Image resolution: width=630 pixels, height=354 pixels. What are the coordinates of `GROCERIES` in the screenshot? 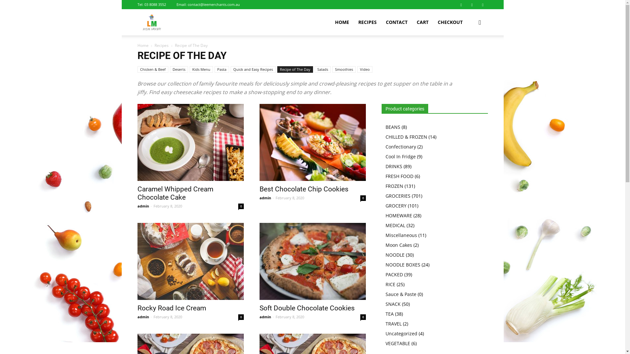 It's located at (398, 196).